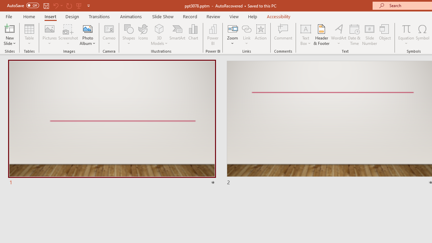  I want to click on Link, so click(247, 28).